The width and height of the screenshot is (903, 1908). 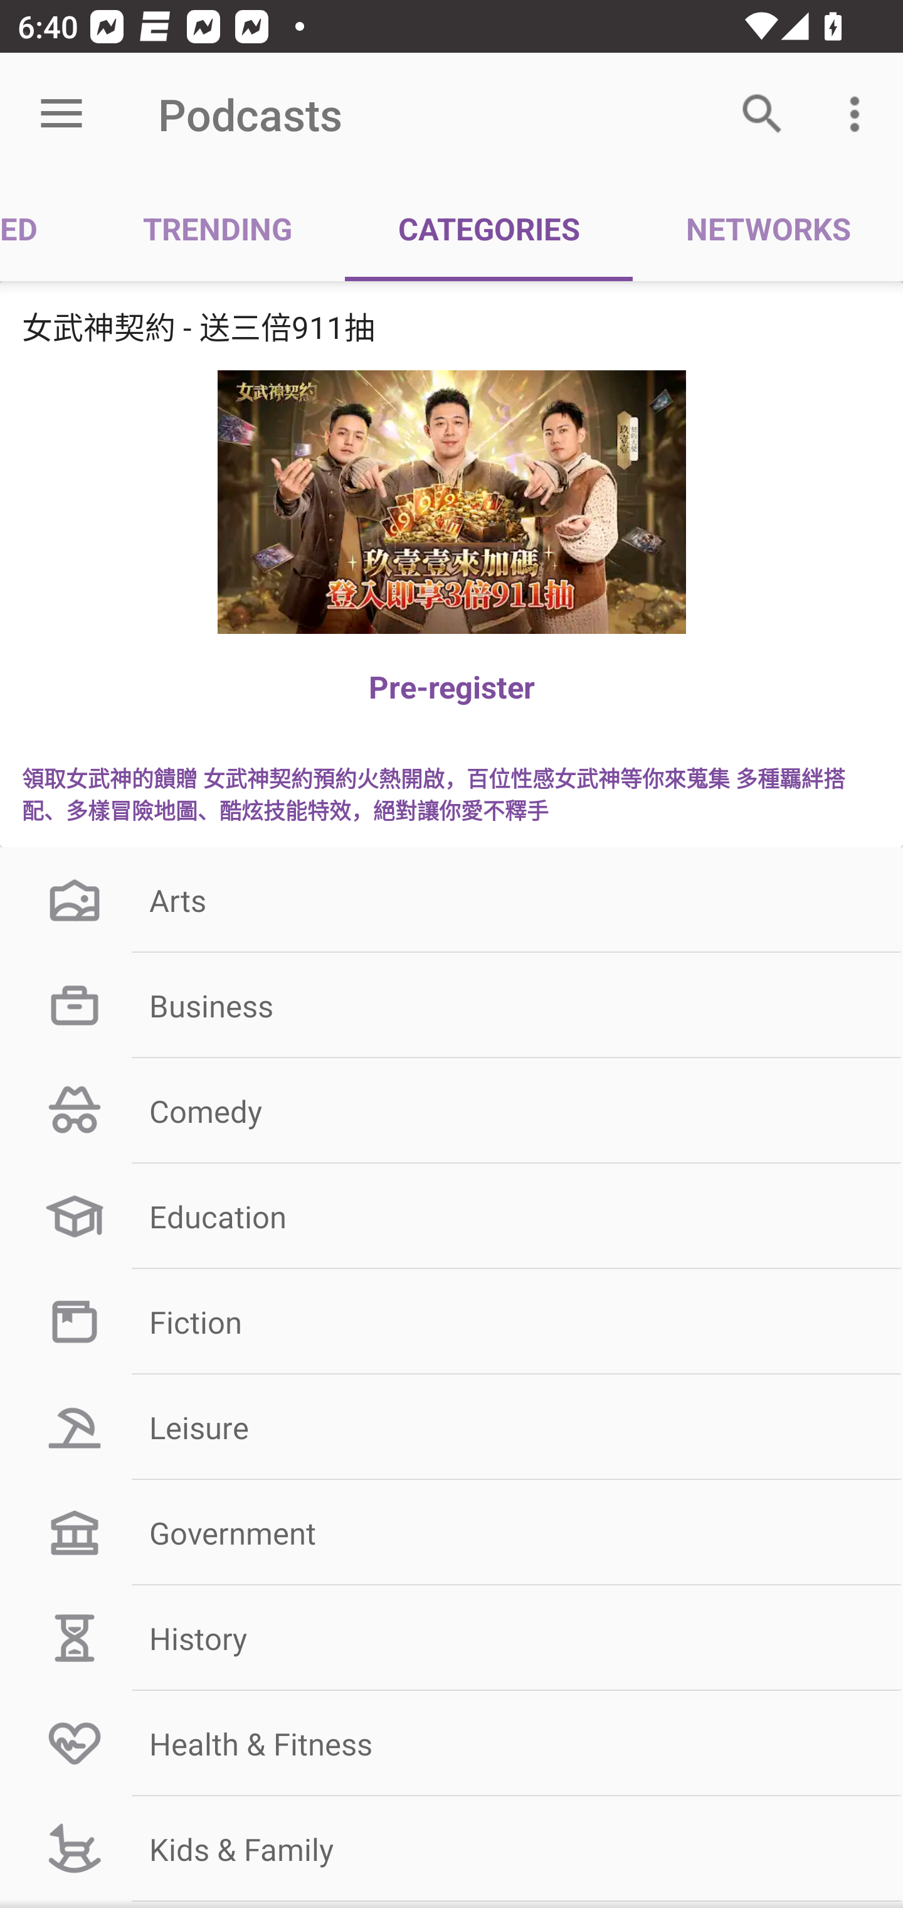 What do you see at coordinates (451, 687) in the screenshot?
I see `Pre-register` at bounding box center [451, 687].